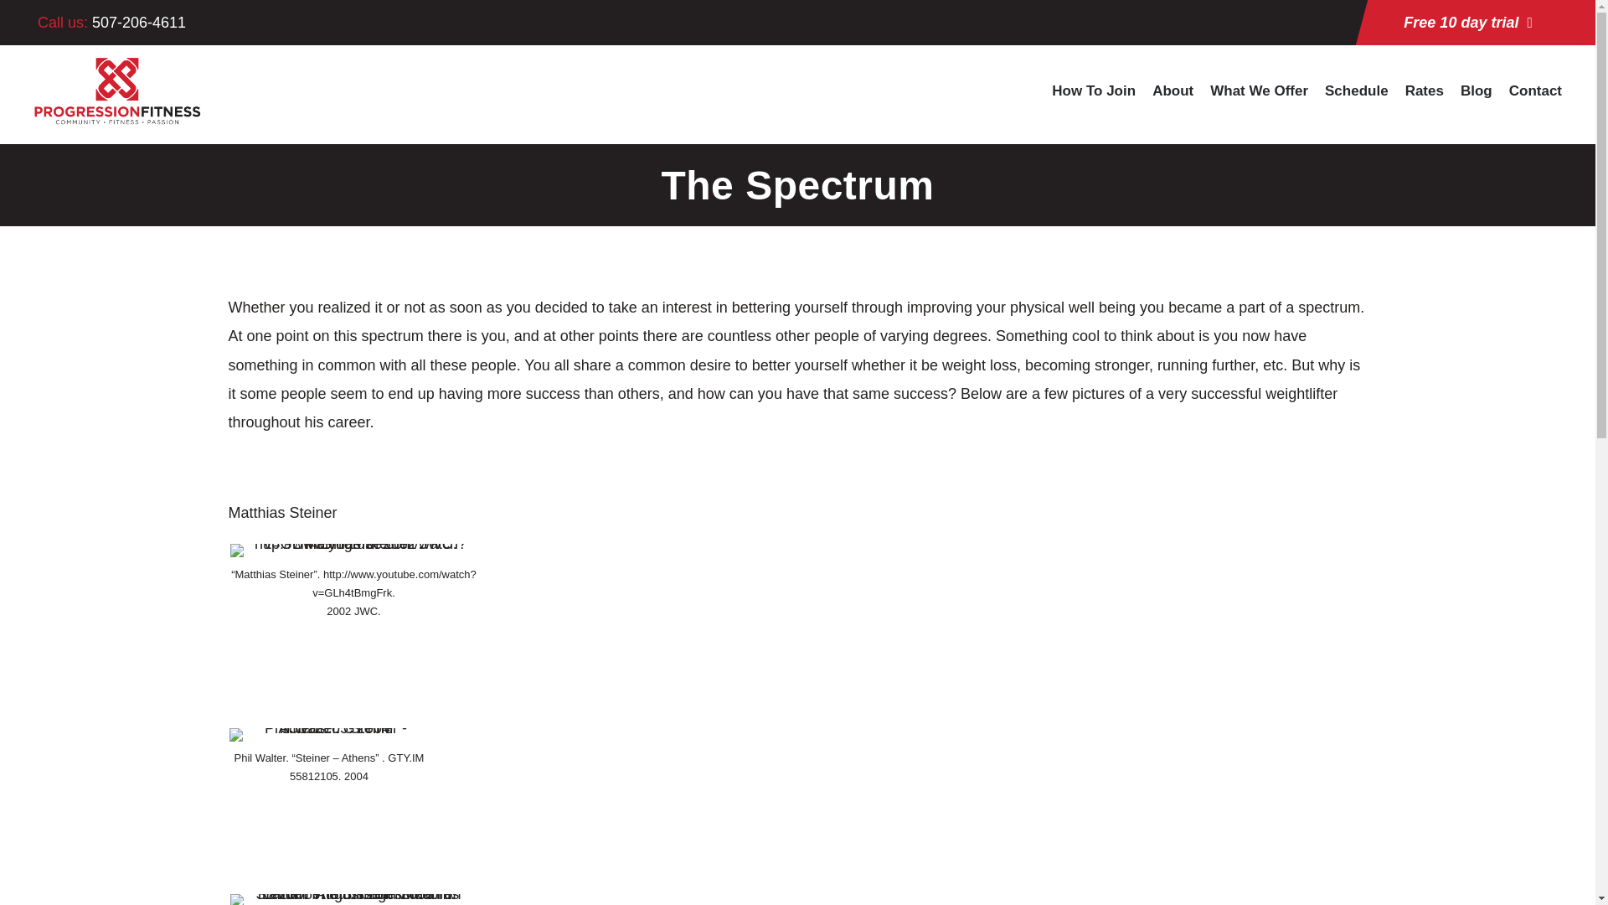 Image resolution: width=1608 pixels, height=905 pixels. Describe the element at coordinates (1260, 101) in the screenshot. I see `What We Offer` at that location.